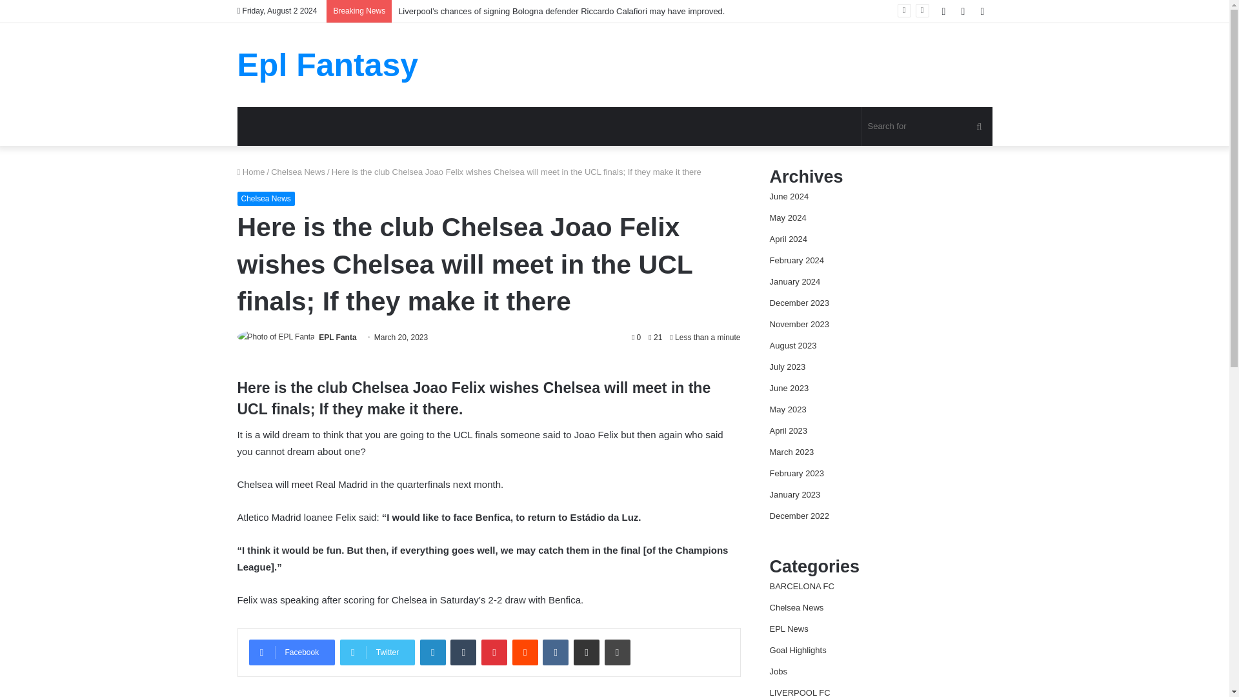 The width and height of the screenshot is (1239, 697). What do you see at coordinates (337, 338) in the screenshot?
I see `EPL Fanta` at bounding box center [337, 338].